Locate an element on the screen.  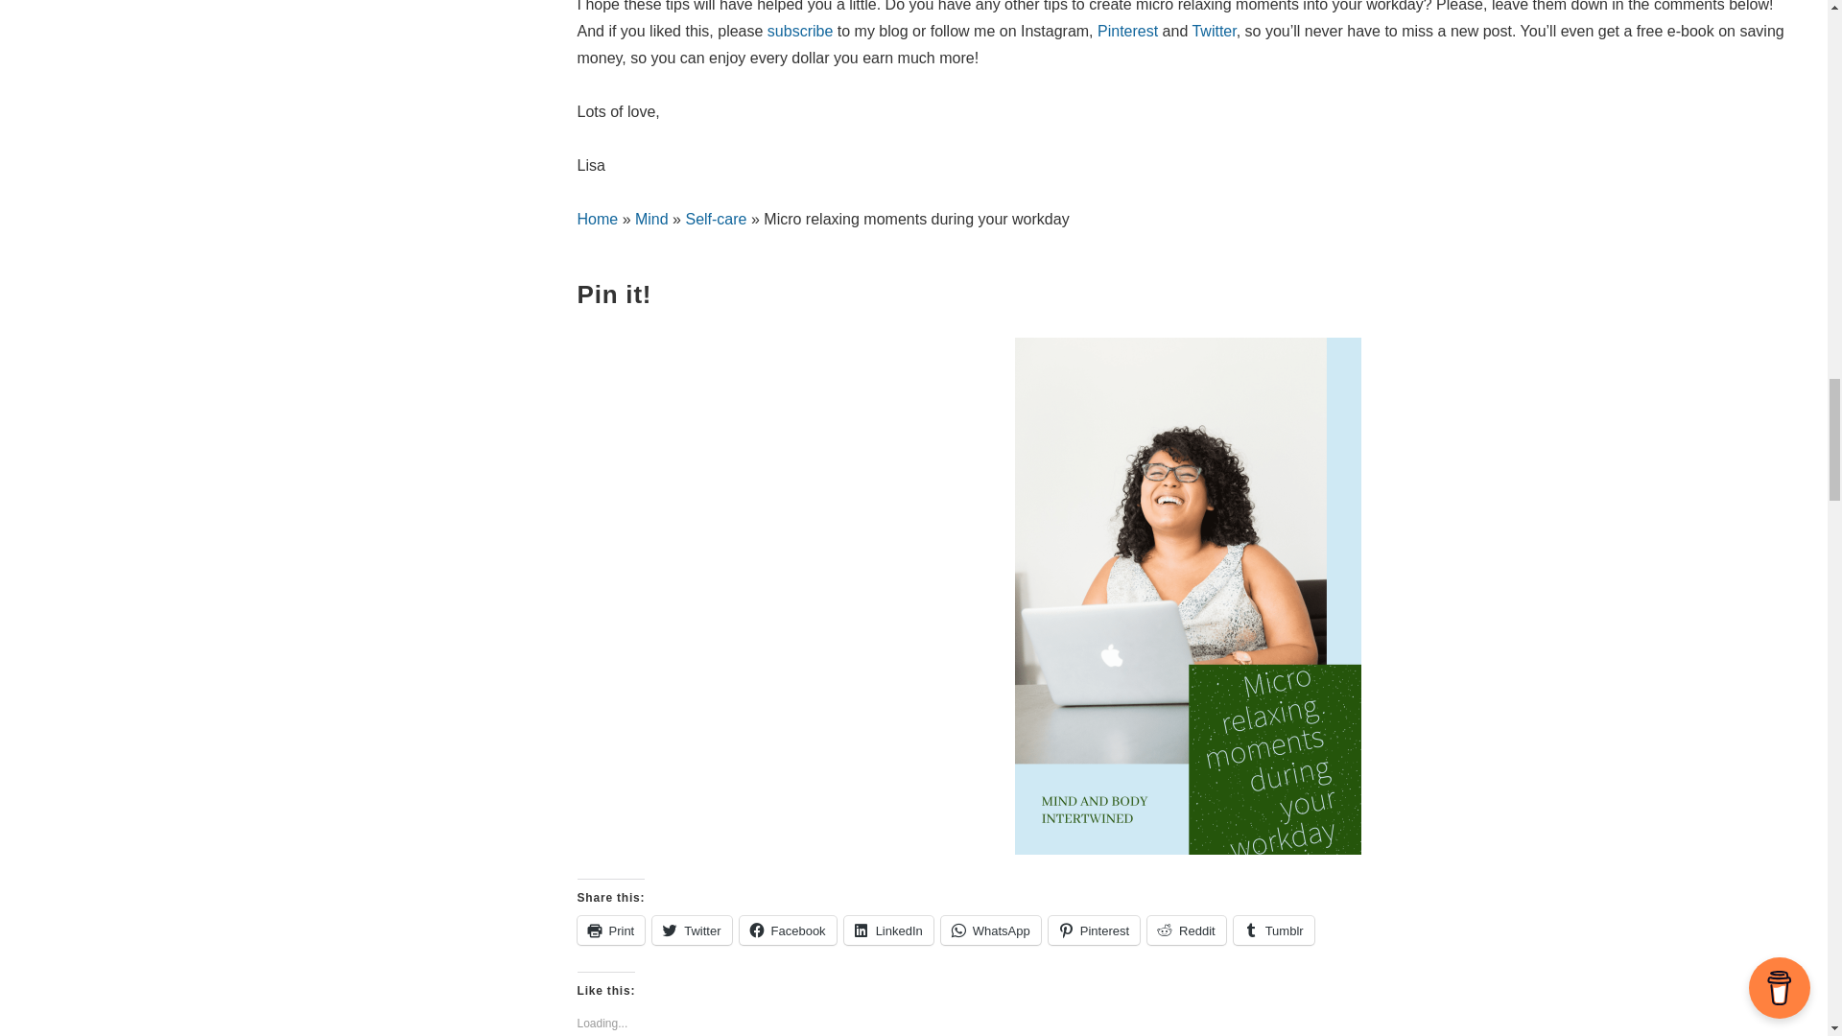
Click to print is located at coordinates (612, 930).